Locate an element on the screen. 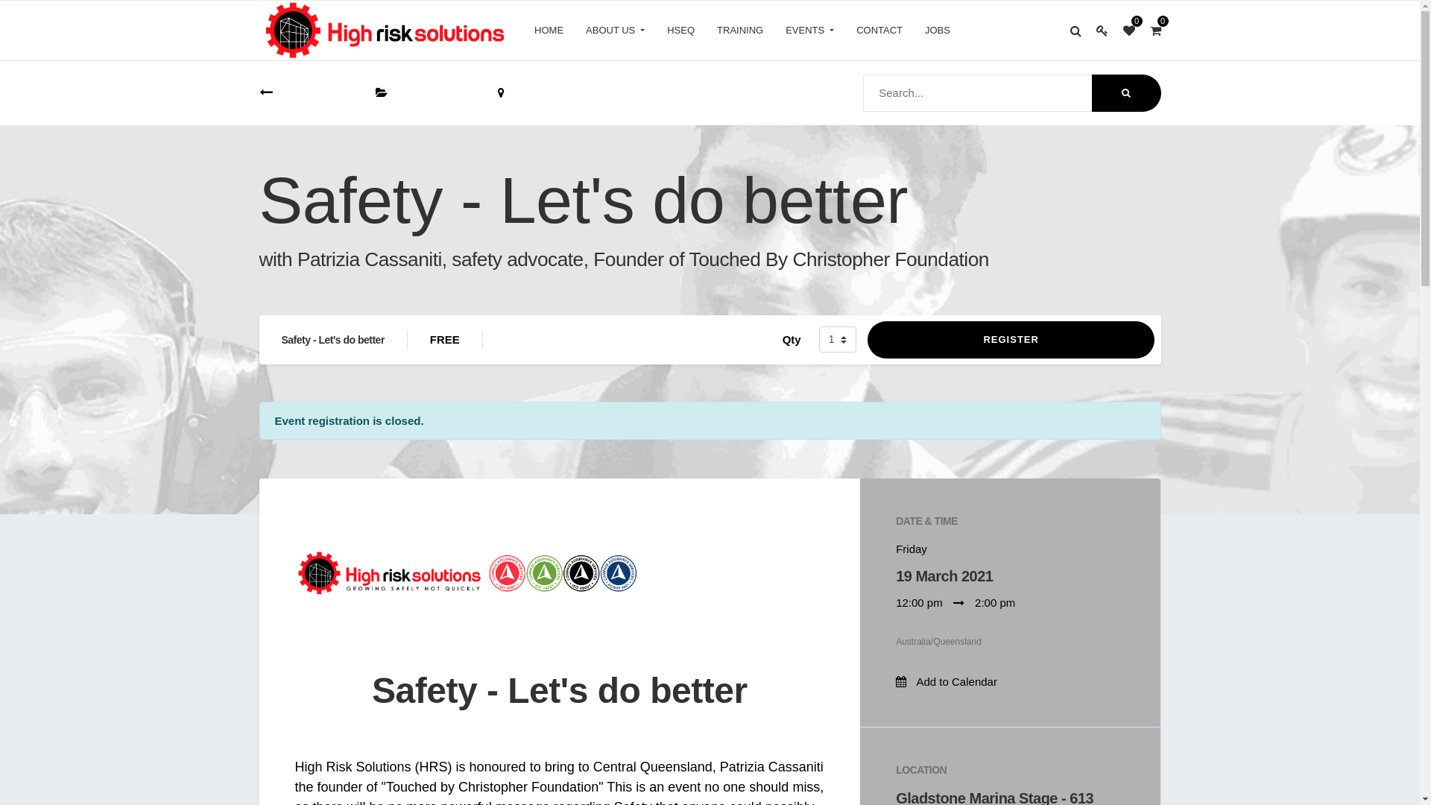  Physical Event is located at coordinates (426, 93).